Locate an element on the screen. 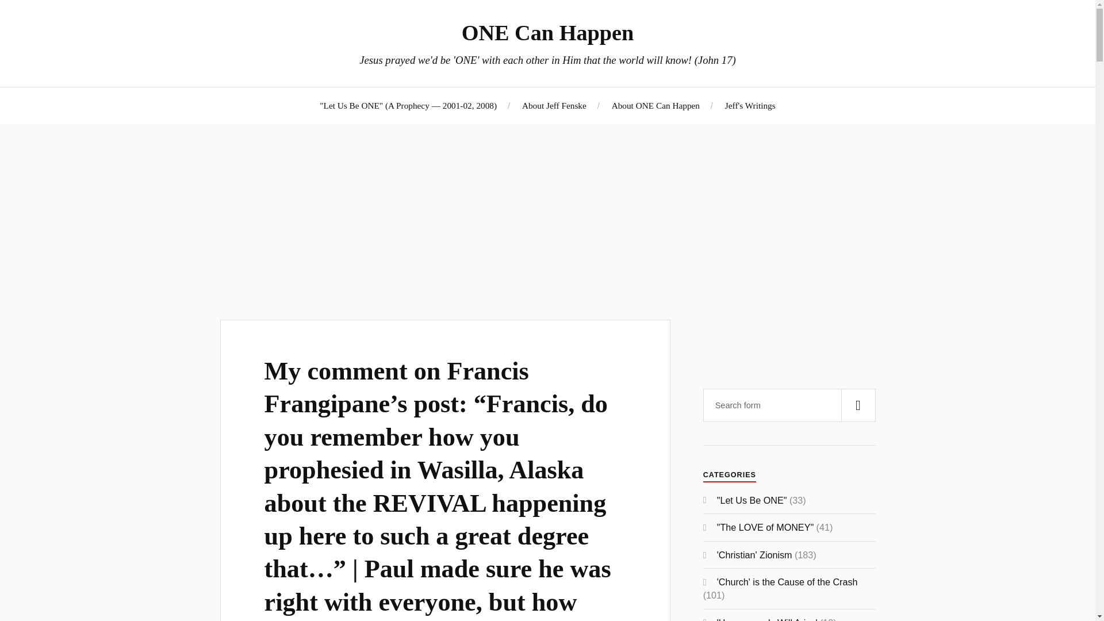 Image resolution: width=1104 pixels, height=621 pixels. About ONE Can Happen is located at coordinates (655, 105).